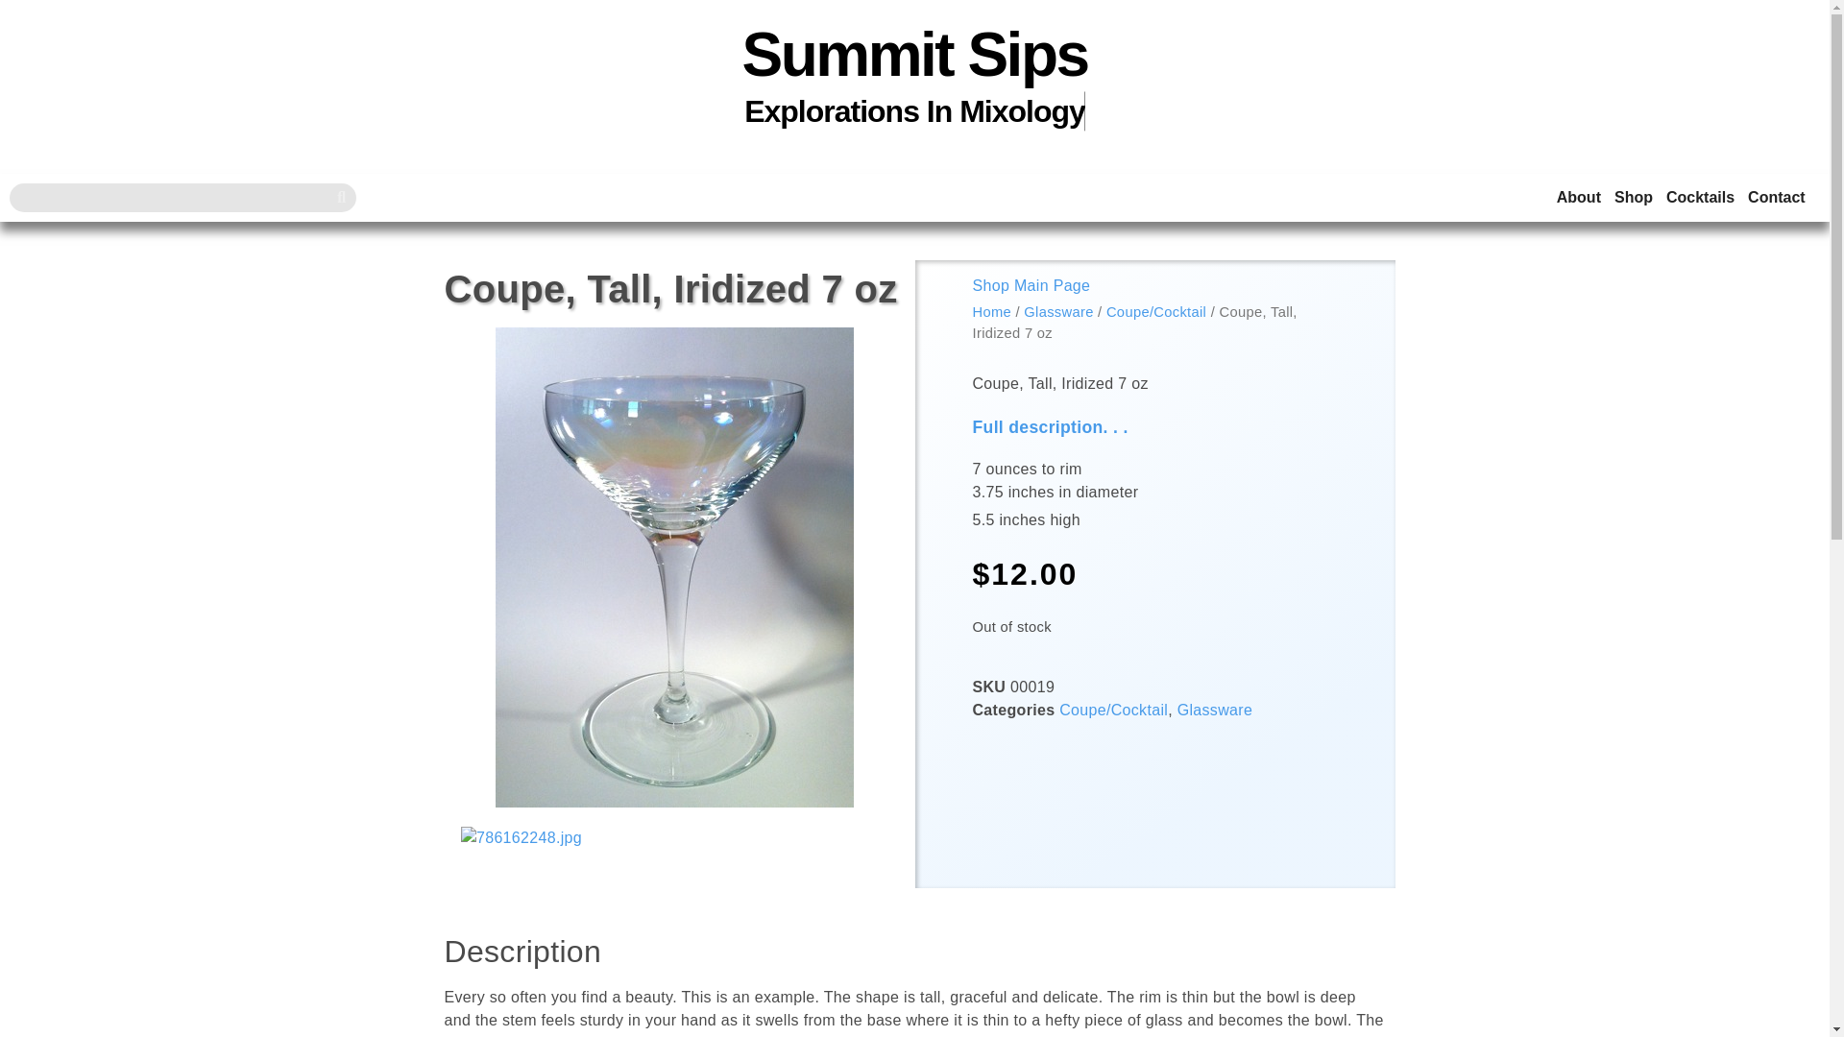  Describe the element at coordinates (1777, 198) in the screenshot. I see `Contact` at that location.